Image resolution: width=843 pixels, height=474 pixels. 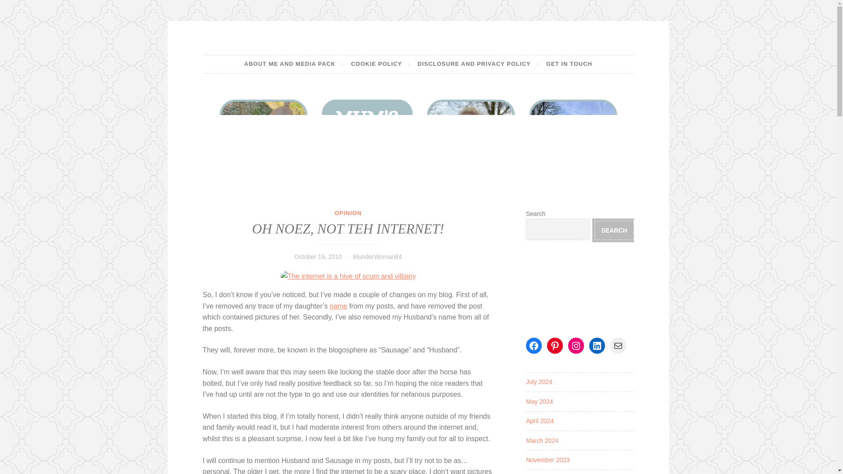 I want to click on Mail, so click(x=618, y=346).